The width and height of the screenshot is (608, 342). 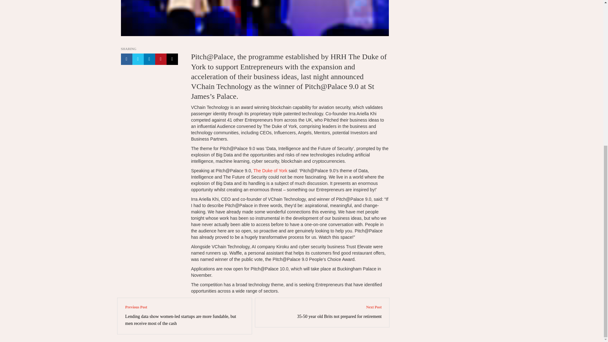 What do you see at coordinates (339, 316) in the screenshot?
I see `35-50 year old Brits not prepared for retirement` at bounding box center [339, 316].